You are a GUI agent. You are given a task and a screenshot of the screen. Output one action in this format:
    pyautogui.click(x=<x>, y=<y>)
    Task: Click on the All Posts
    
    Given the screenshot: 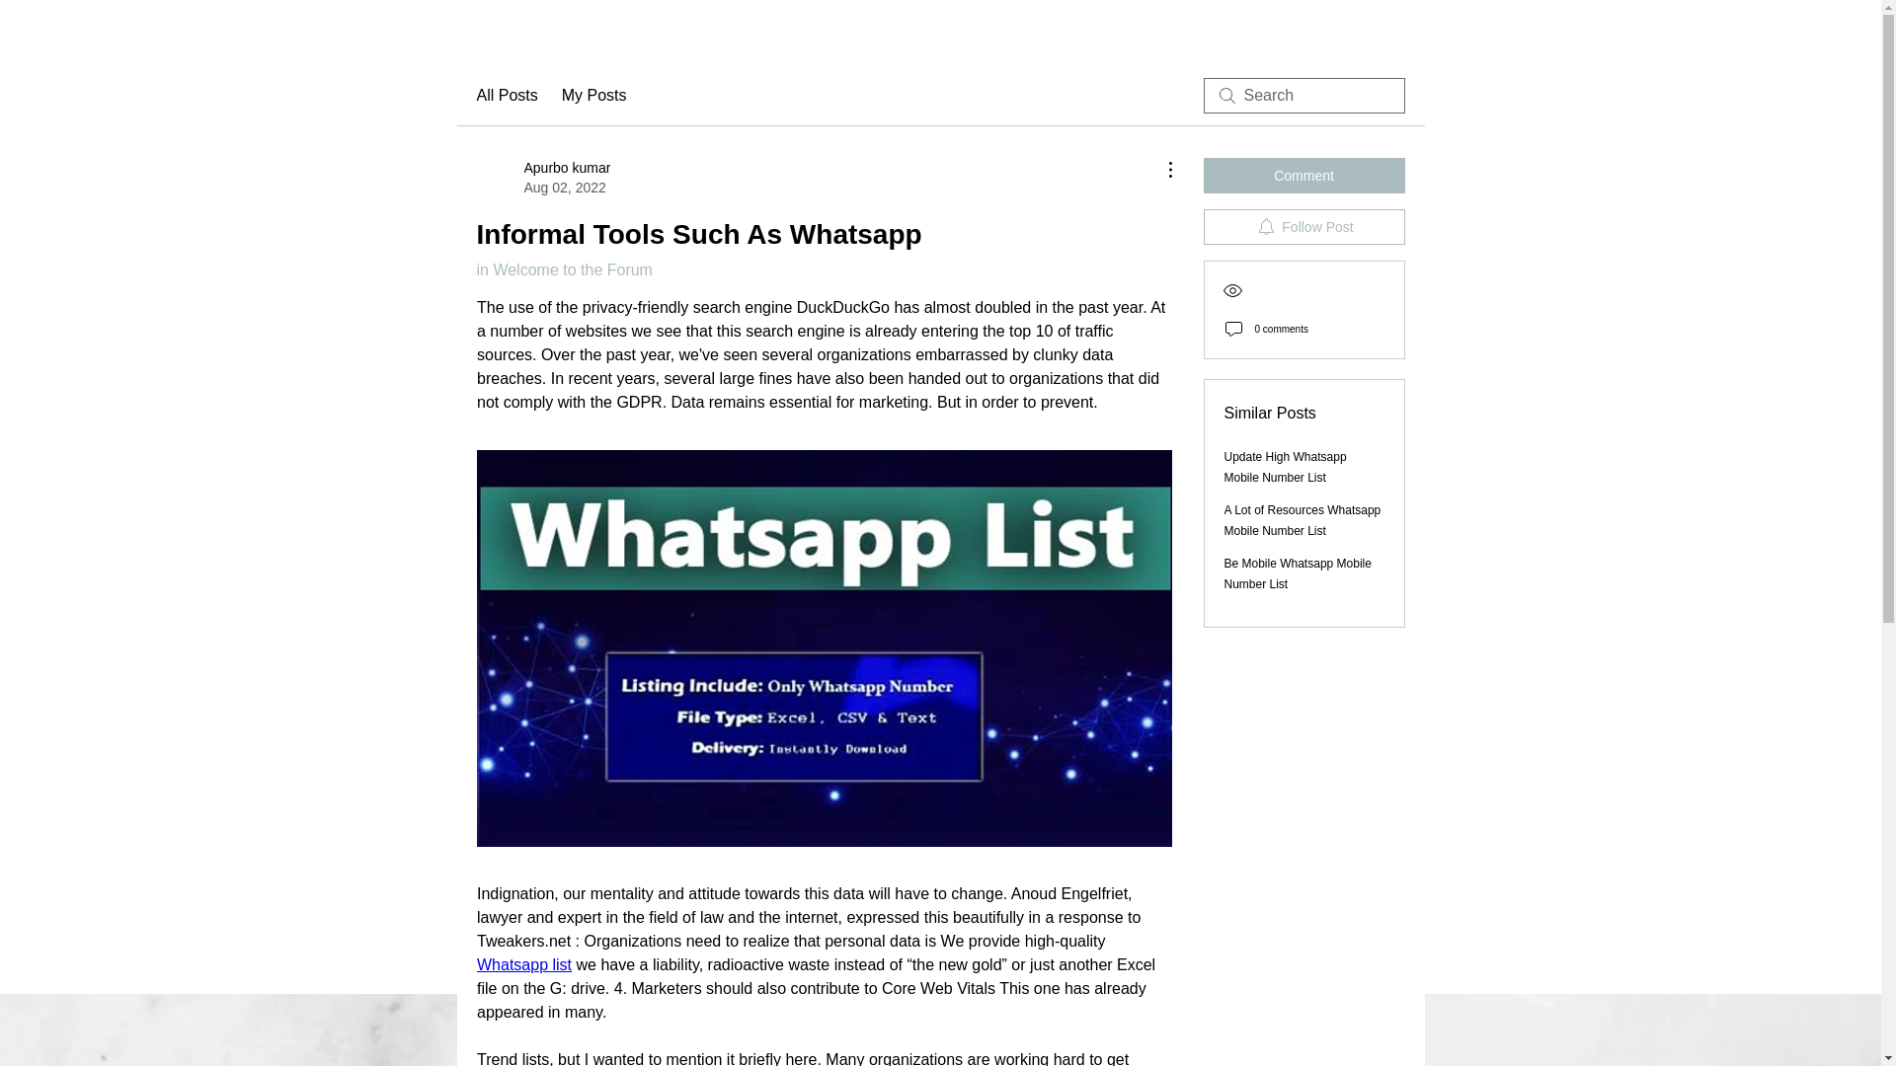 What is the action you would take?
    pyautogui.click(x=506, y=96)
    